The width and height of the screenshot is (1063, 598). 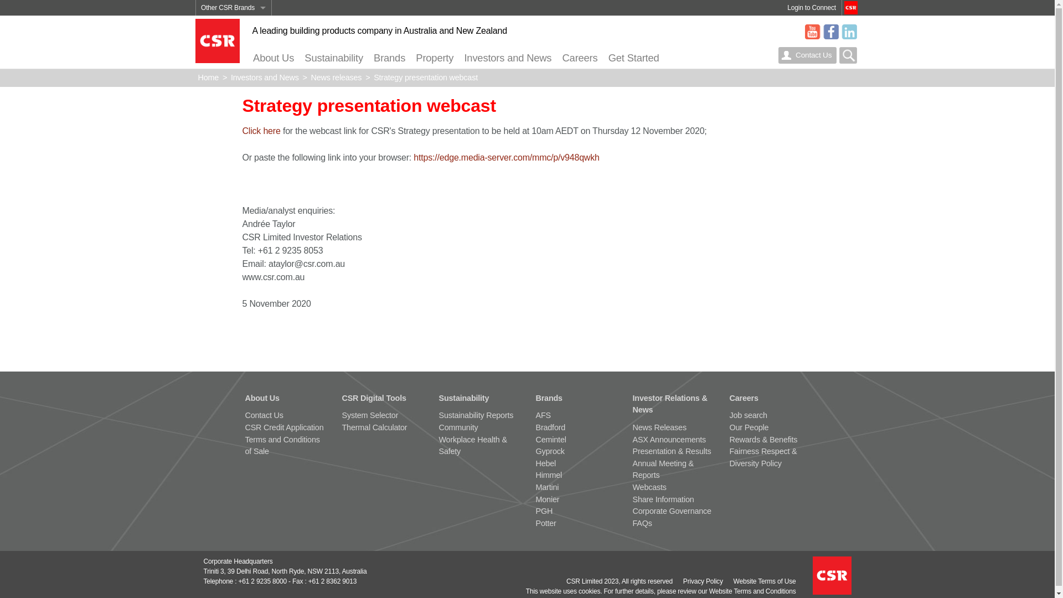 What do you see at coordinates (234, 85) in the screenshot?
I see `Gyprock Plasterboard` at bounding box center [234, 85].